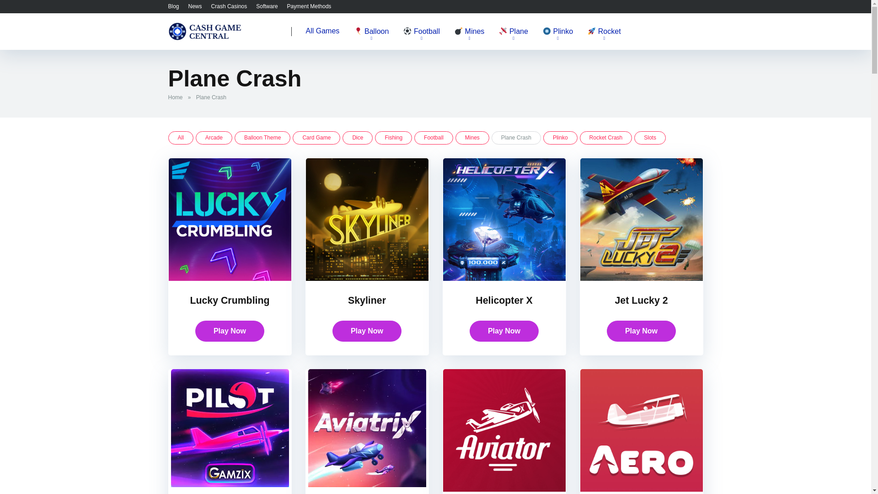 This screenshot has height=494, width=878. I want to click on Rocket Crash, so click(605, 138).